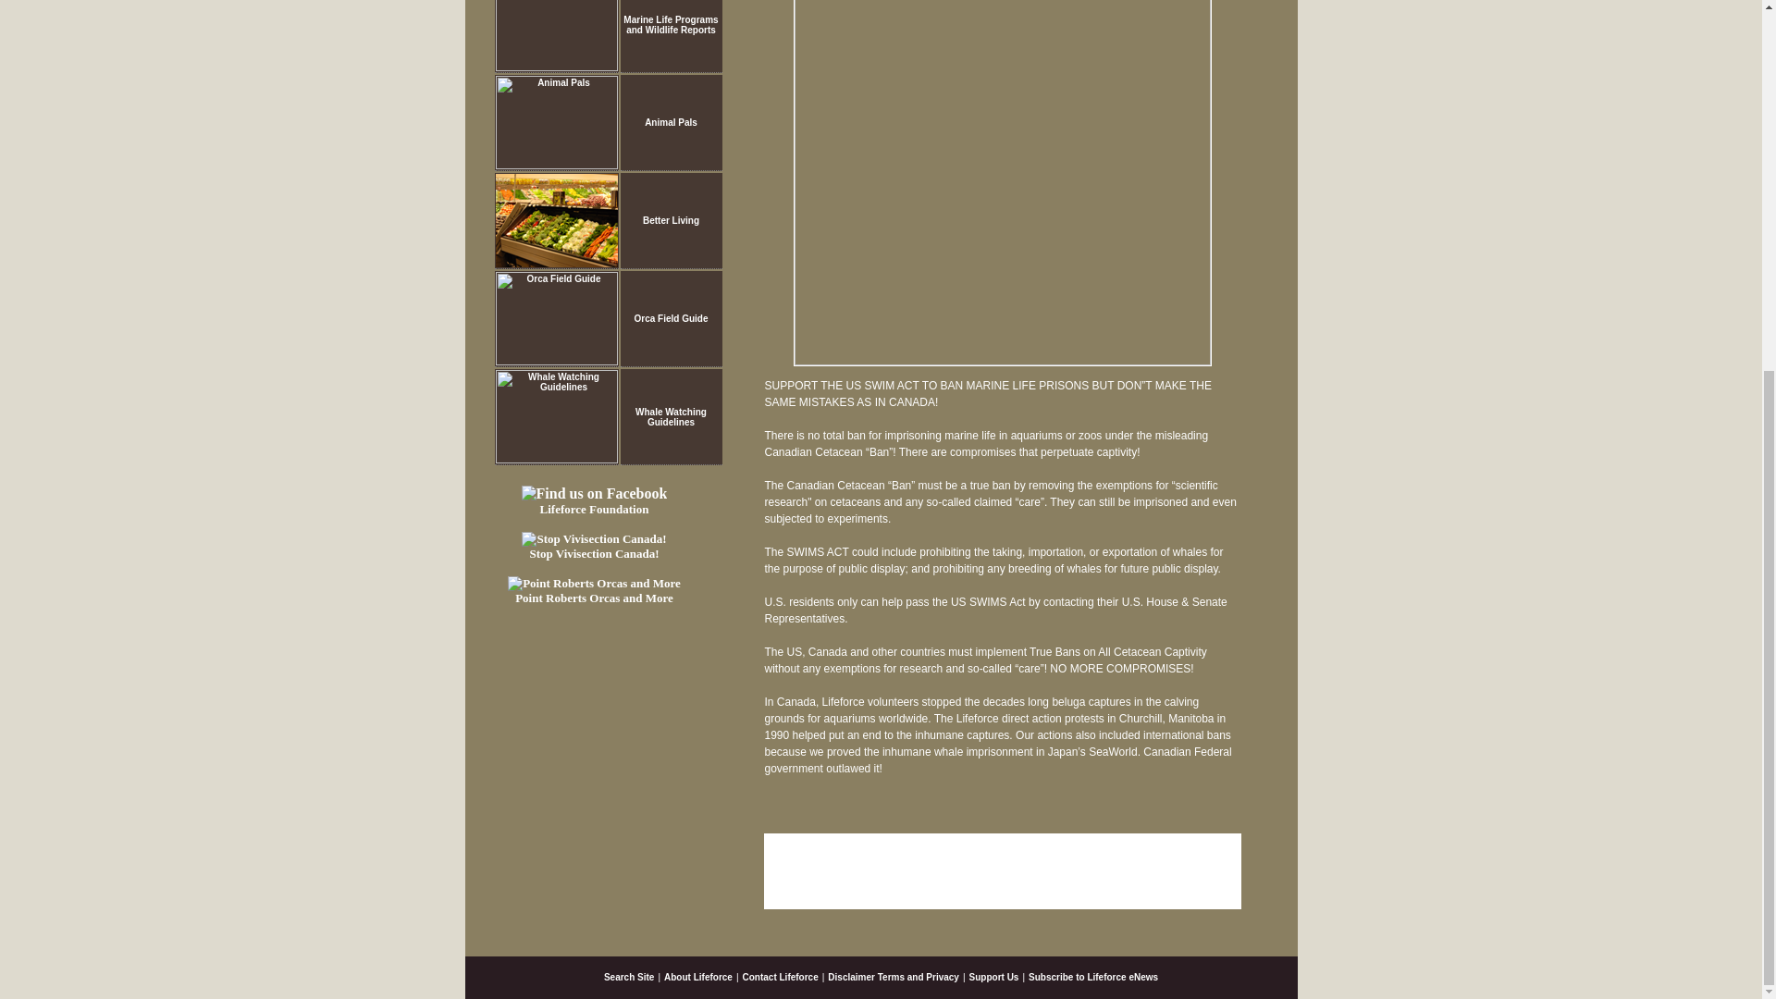  Describe the element at coordinates (594, 590) in the screenshot. I see `Point Roberts Orcas and More` at that location.